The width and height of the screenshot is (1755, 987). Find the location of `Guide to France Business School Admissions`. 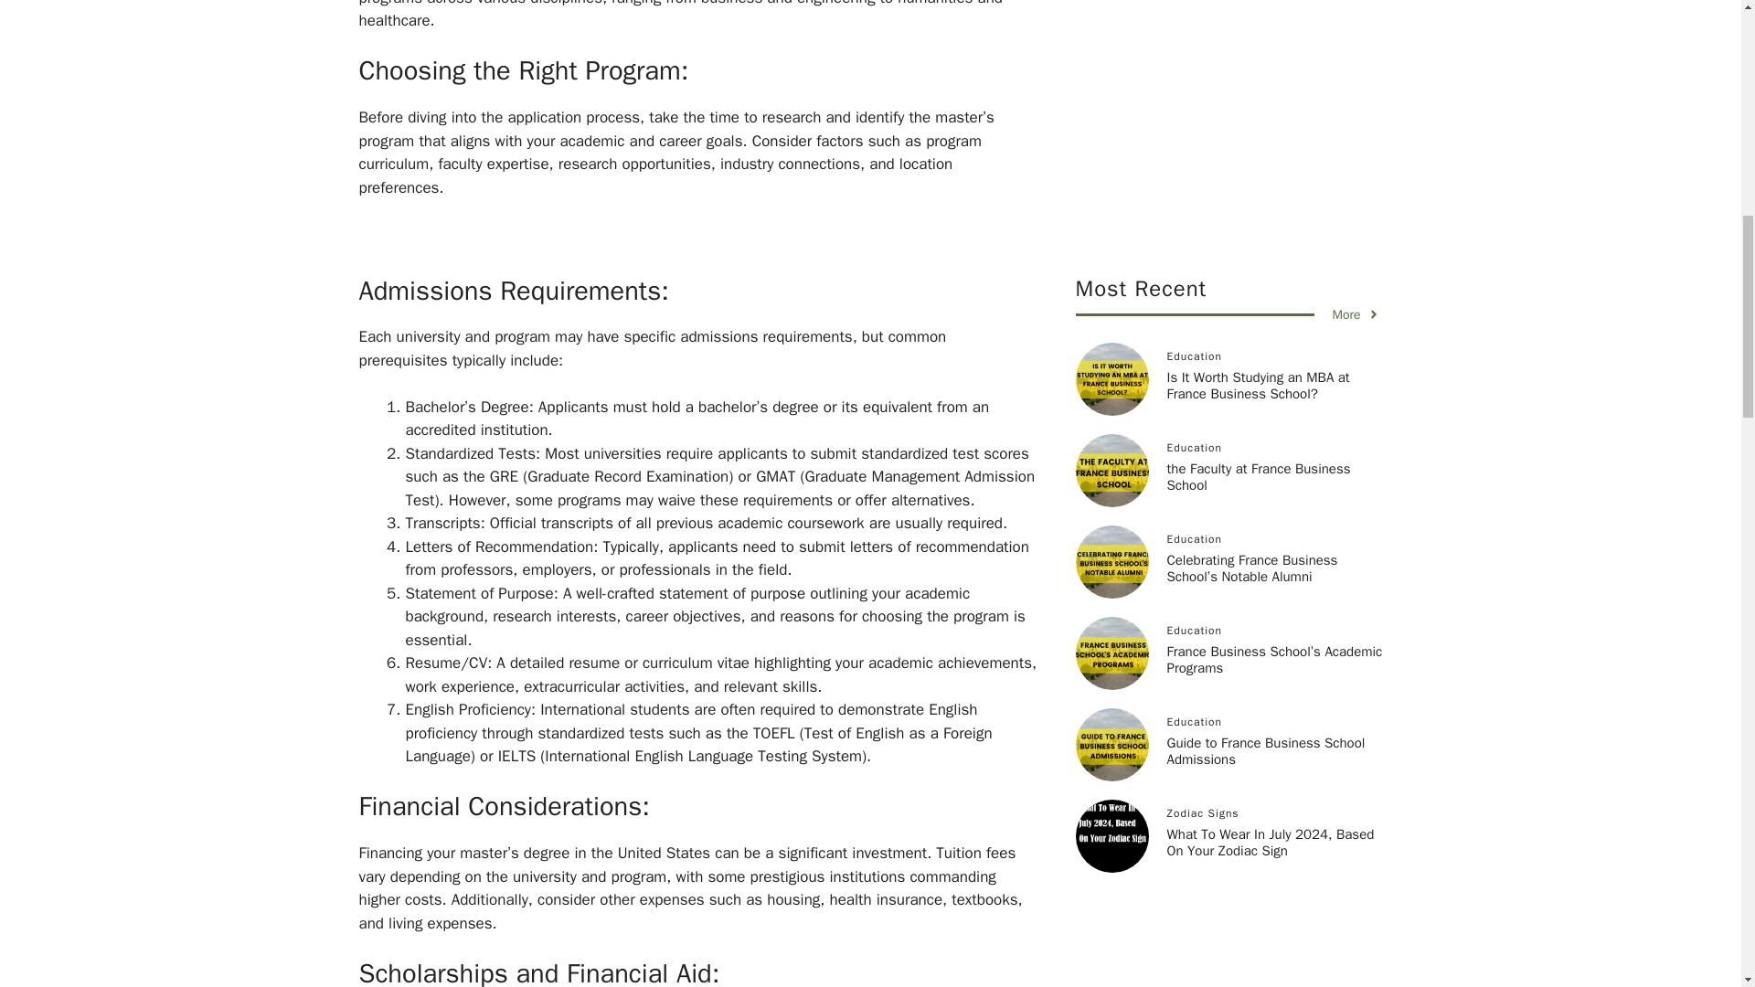

Guide to France Business School Admissions is located at coordinates (1265, 314).